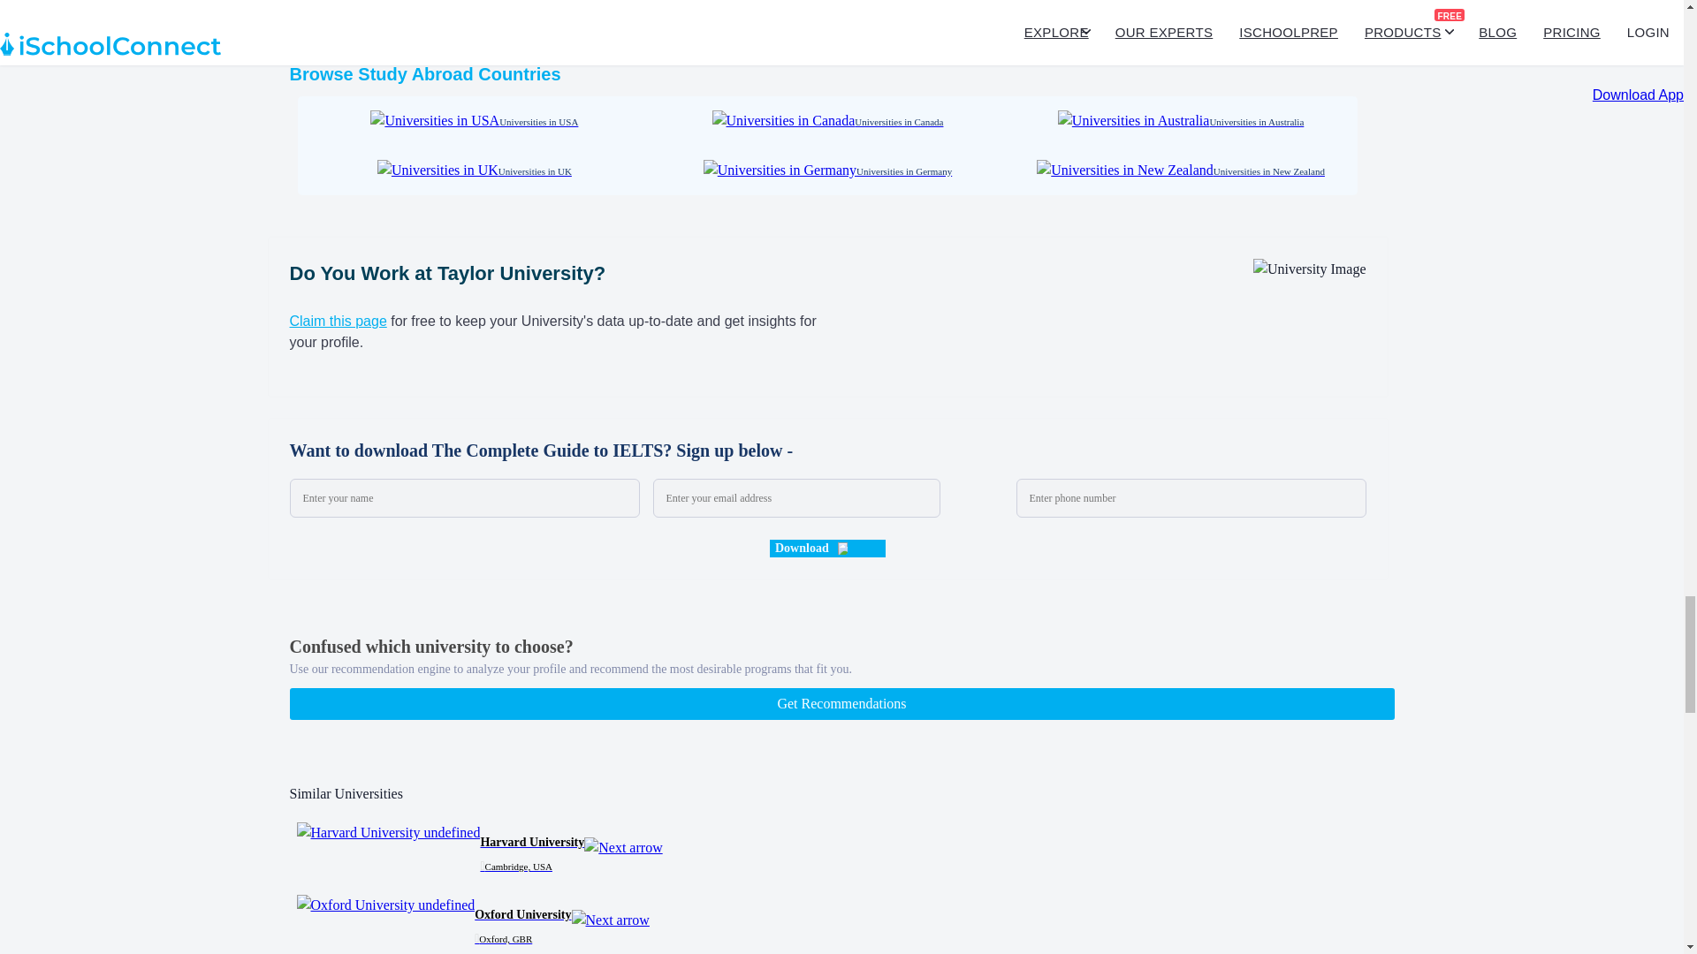  Describe the element at coordinates (389, 832) in the screenshot. I see `Harvard University` at that location.